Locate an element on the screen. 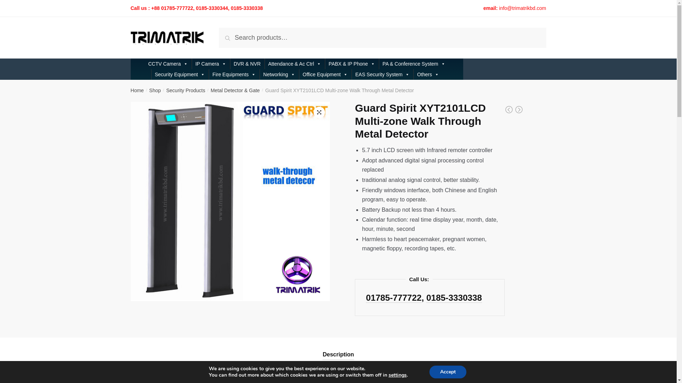 The height and width of the screenshot is (383, 682). Office Equipment is located at coordinates (325, 74).